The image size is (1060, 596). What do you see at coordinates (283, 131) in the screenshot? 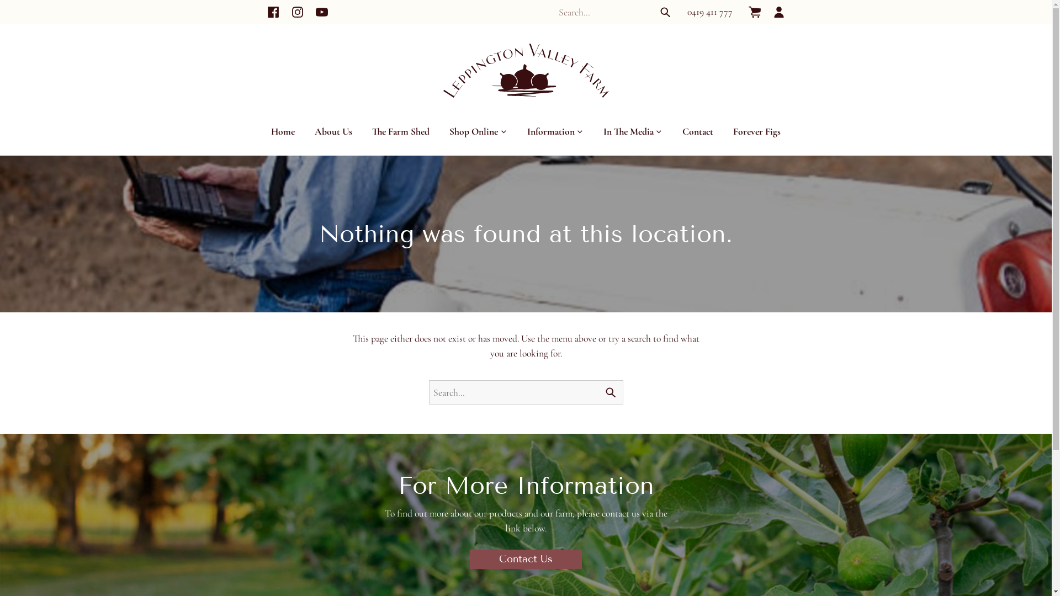
I see `Home` at bounding box center [283, 131].